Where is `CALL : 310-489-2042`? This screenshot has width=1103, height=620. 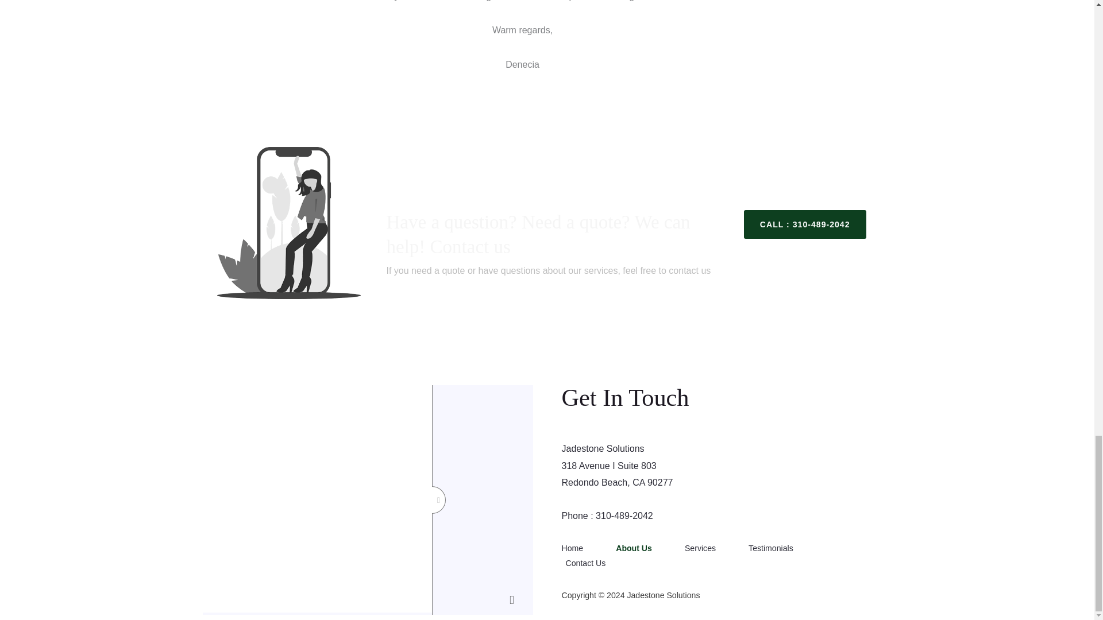 CALL : 310-489-2042 is located at coordinates (804, 224).